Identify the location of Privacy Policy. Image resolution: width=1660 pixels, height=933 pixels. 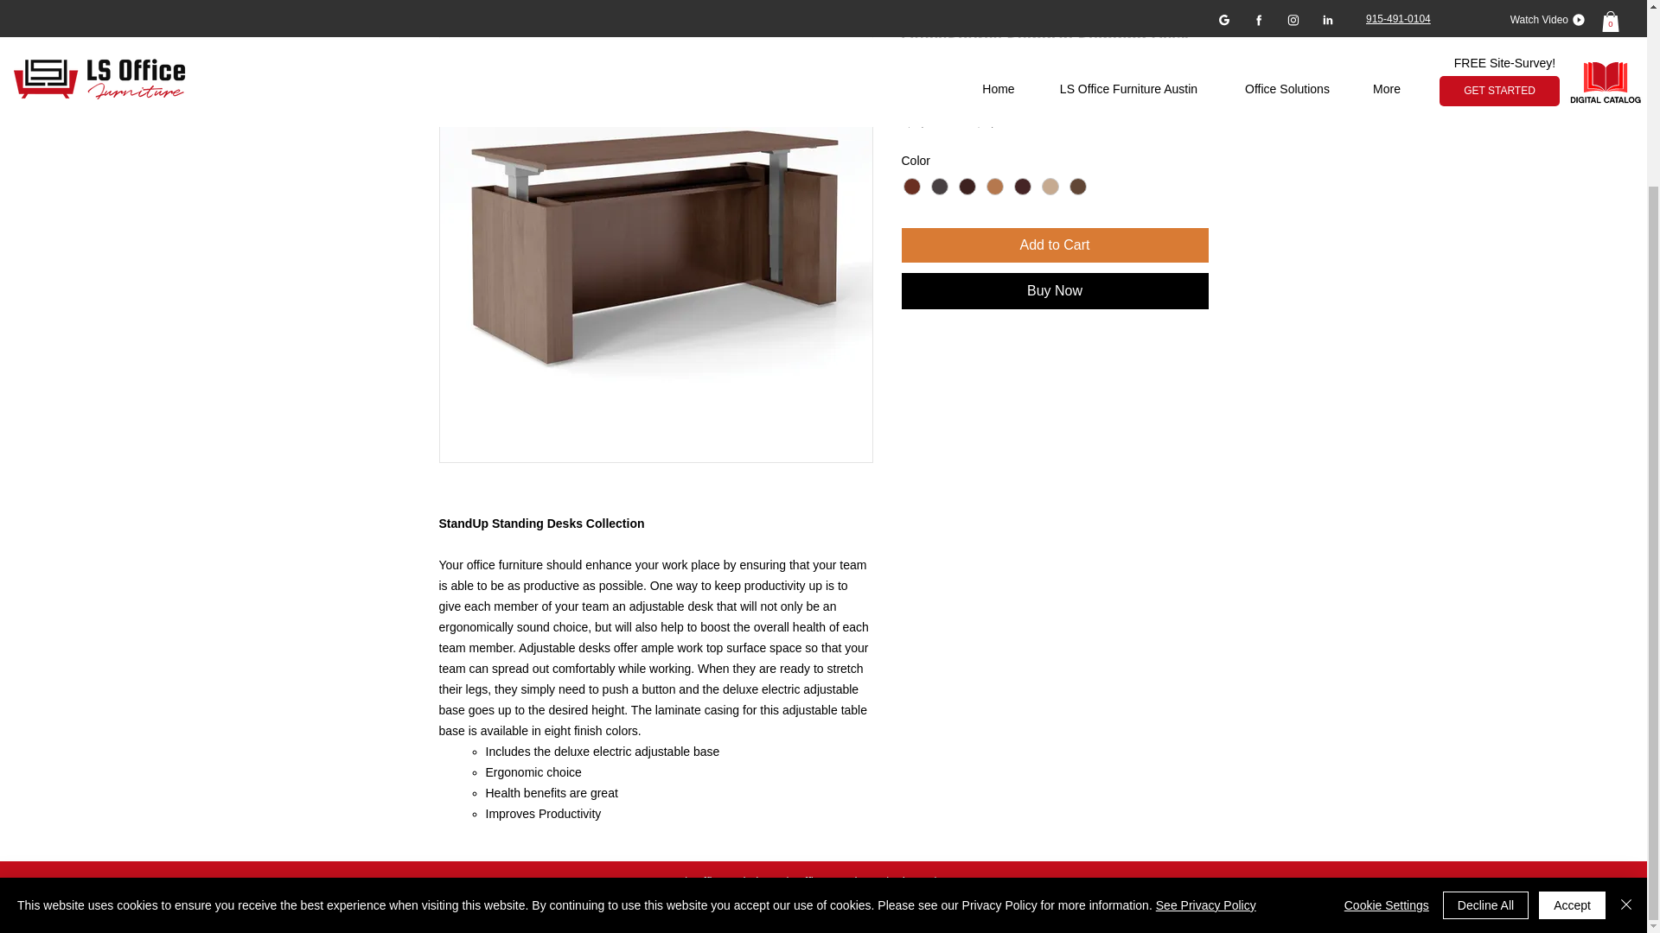
(1018, 909).